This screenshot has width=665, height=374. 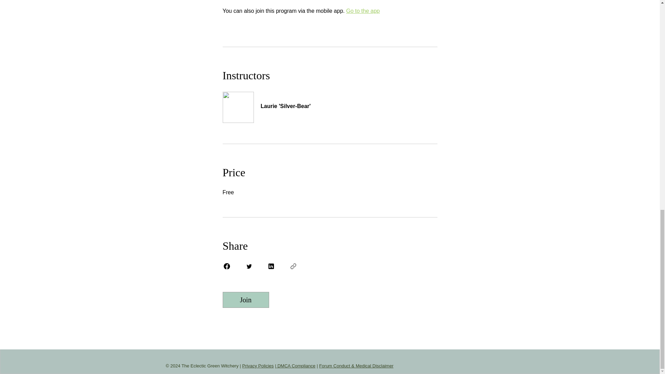 I want to click on Privacy Policies, so click(x=258, y=366).